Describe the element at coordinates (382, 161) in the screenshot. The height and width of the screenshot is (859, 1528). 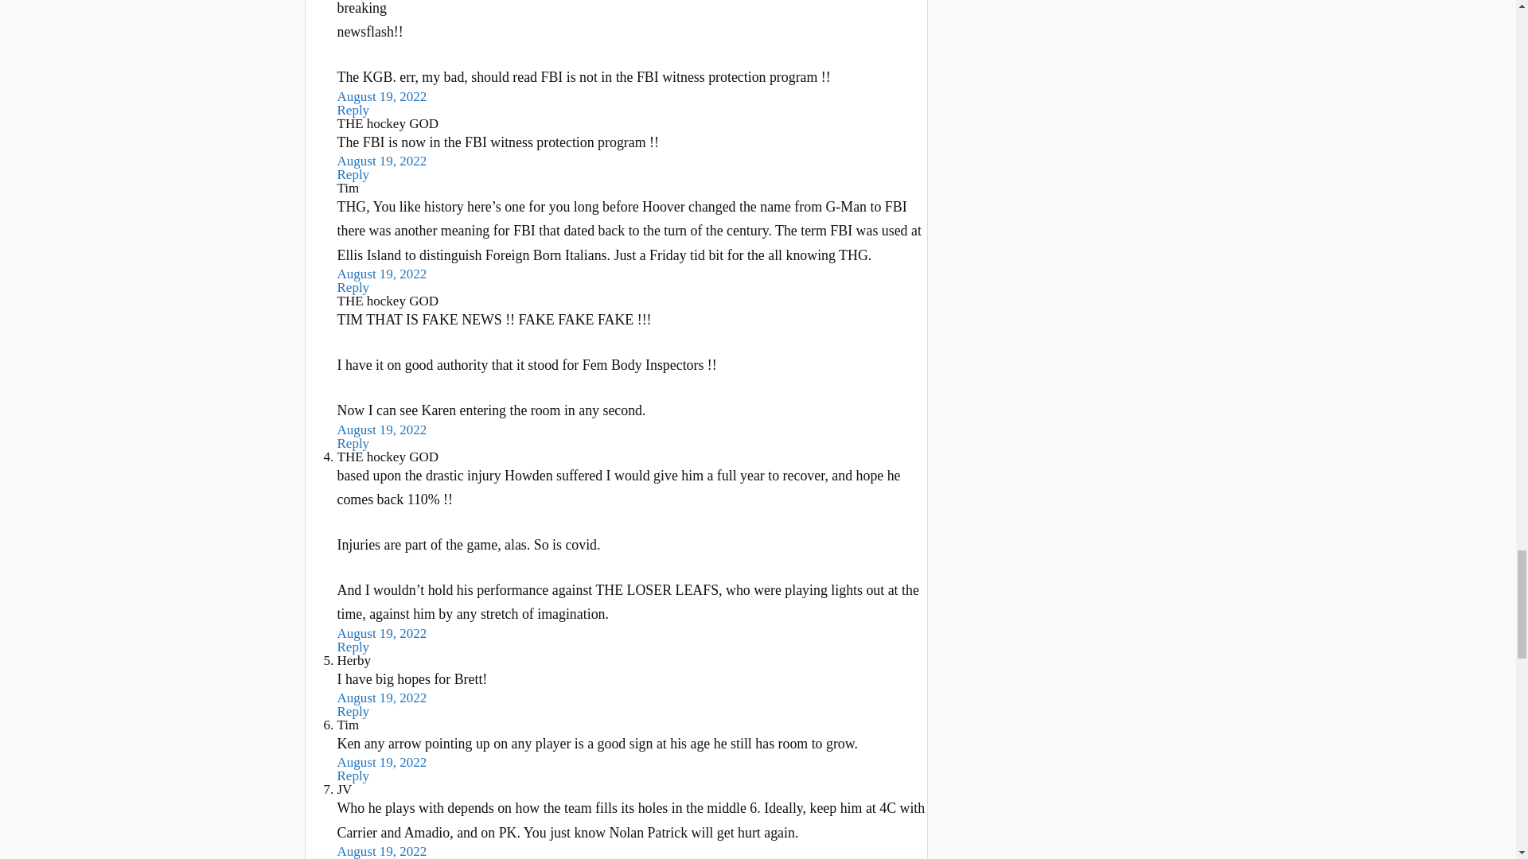
I see `August 19, 2022 at 1:01 PM` at that location.